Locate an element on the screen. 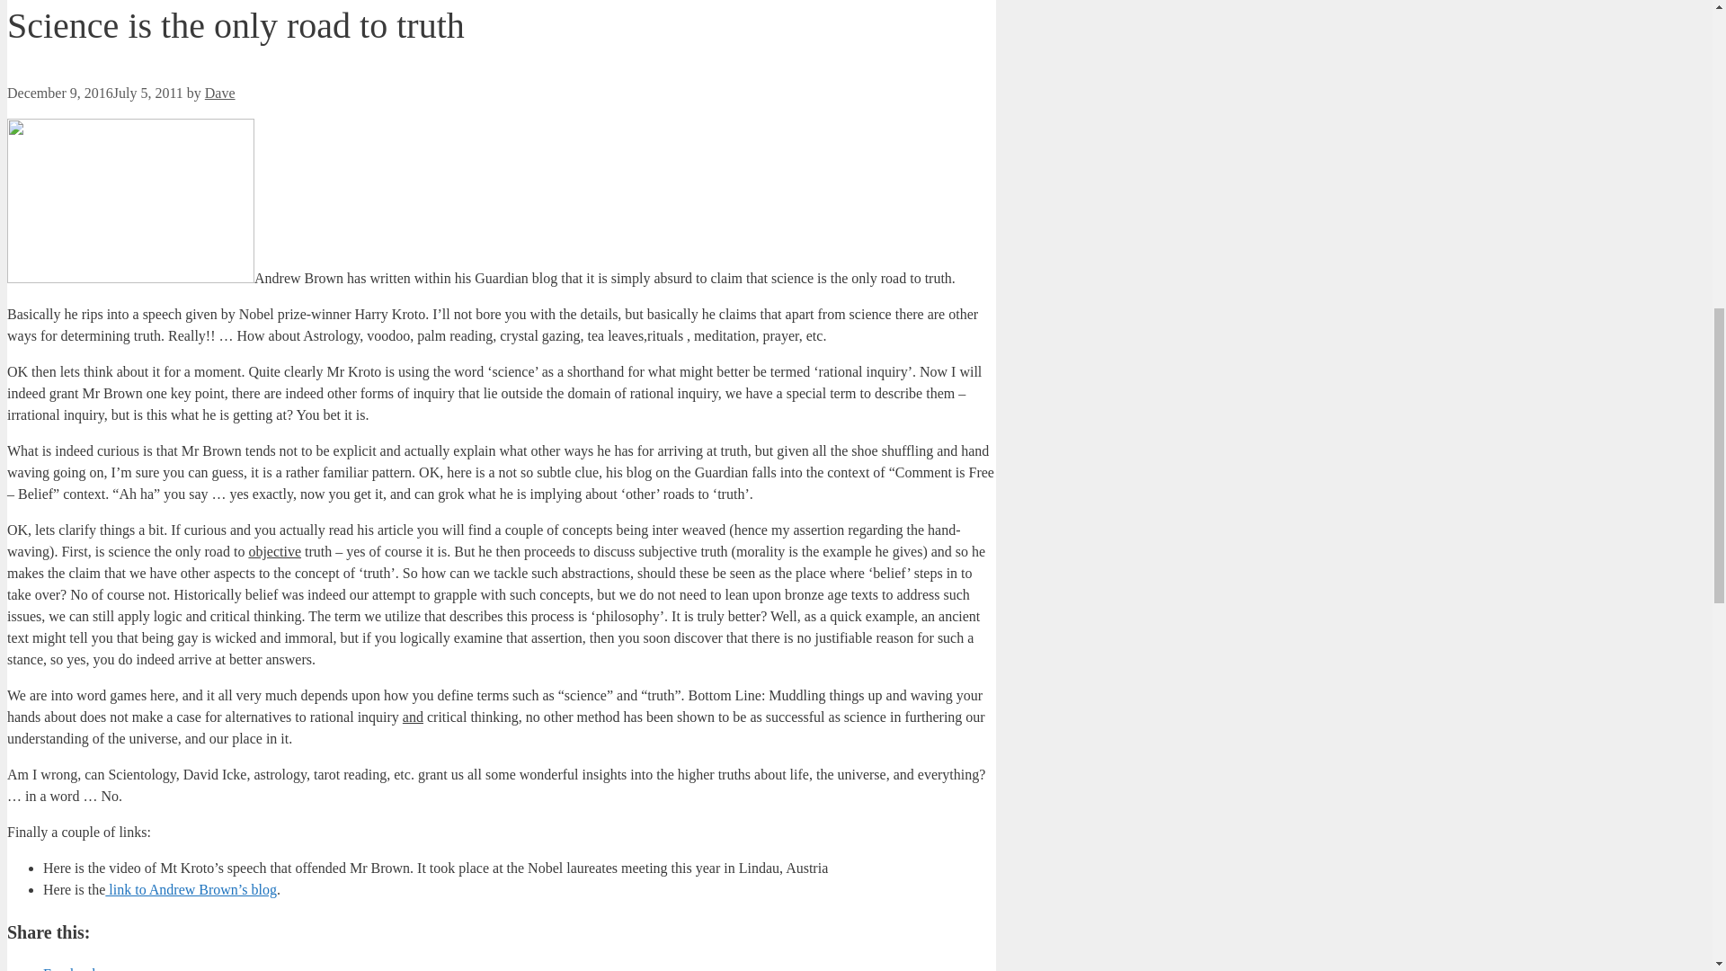  images is located at coordinates (129, 200).